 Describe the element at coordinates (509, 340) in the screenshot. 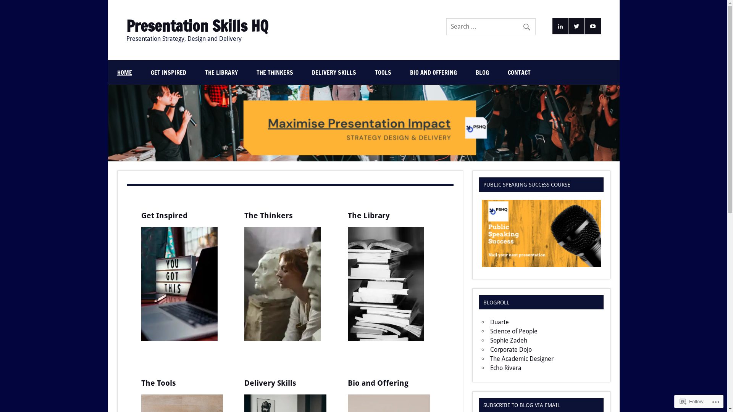

I see `Sophie Zadeh` at that location.